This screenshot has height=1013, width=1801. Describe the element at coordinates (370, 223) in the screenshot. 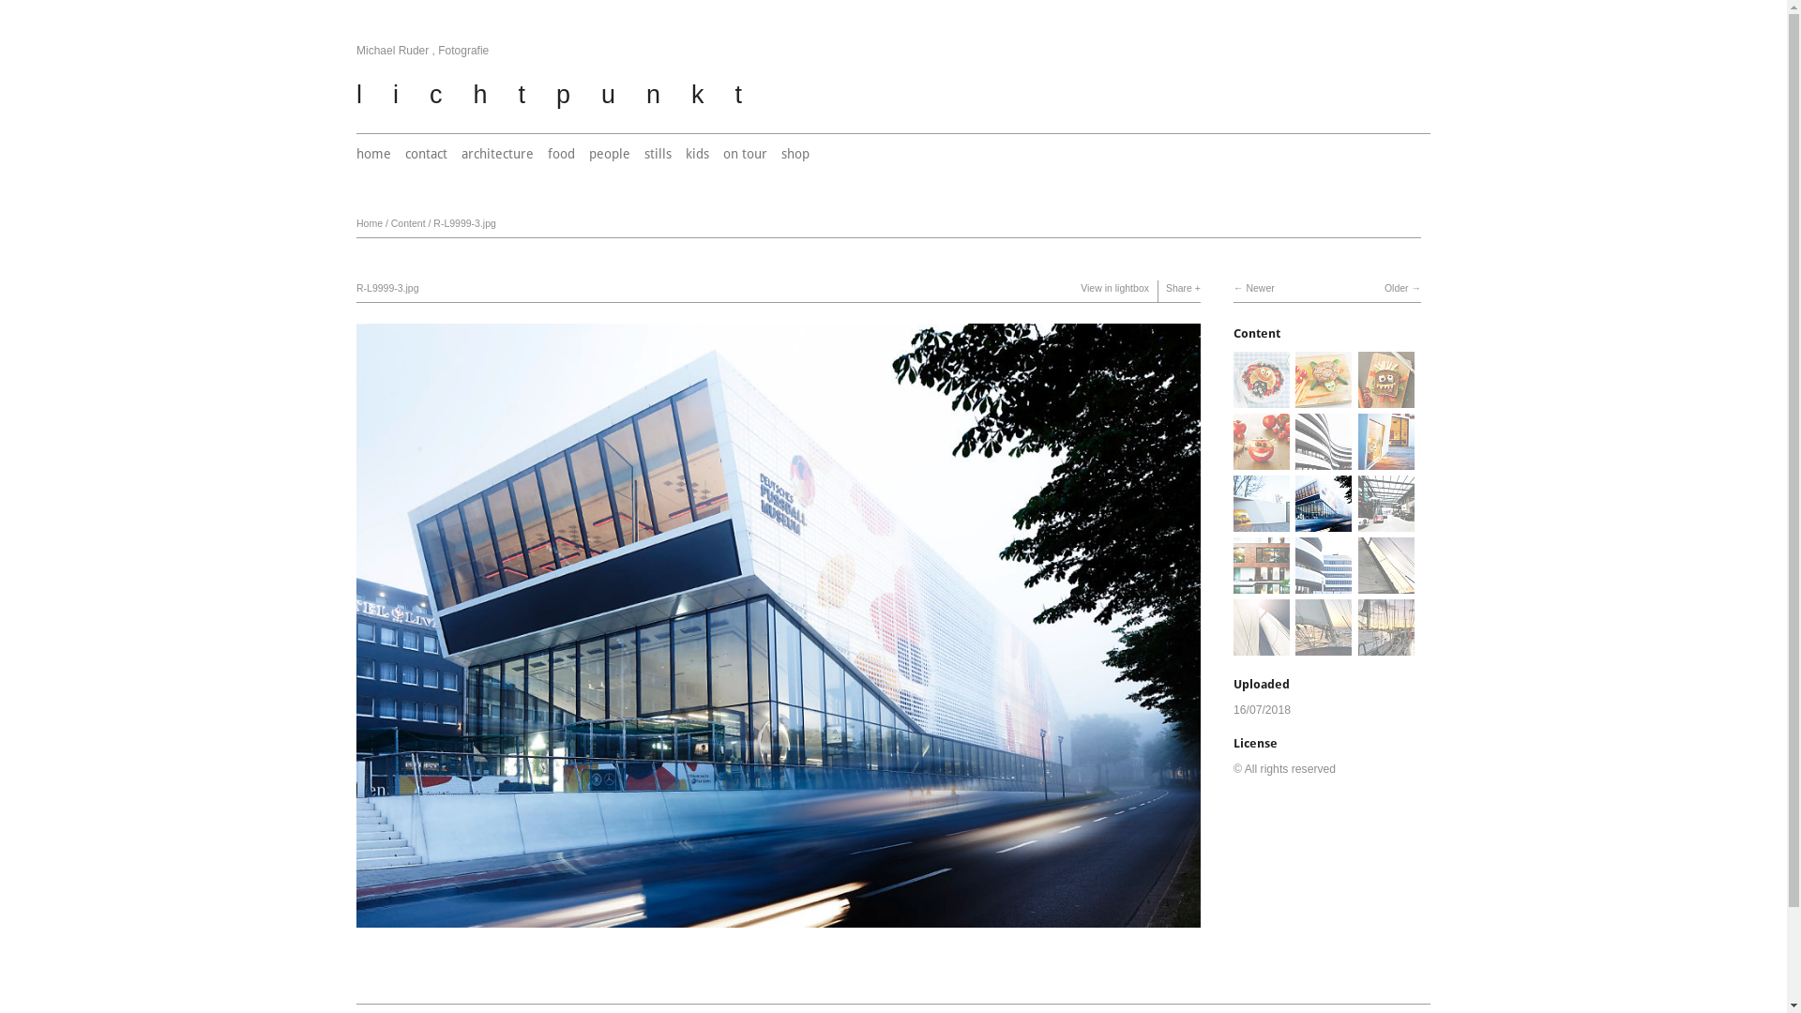

I see `Home` at that location.